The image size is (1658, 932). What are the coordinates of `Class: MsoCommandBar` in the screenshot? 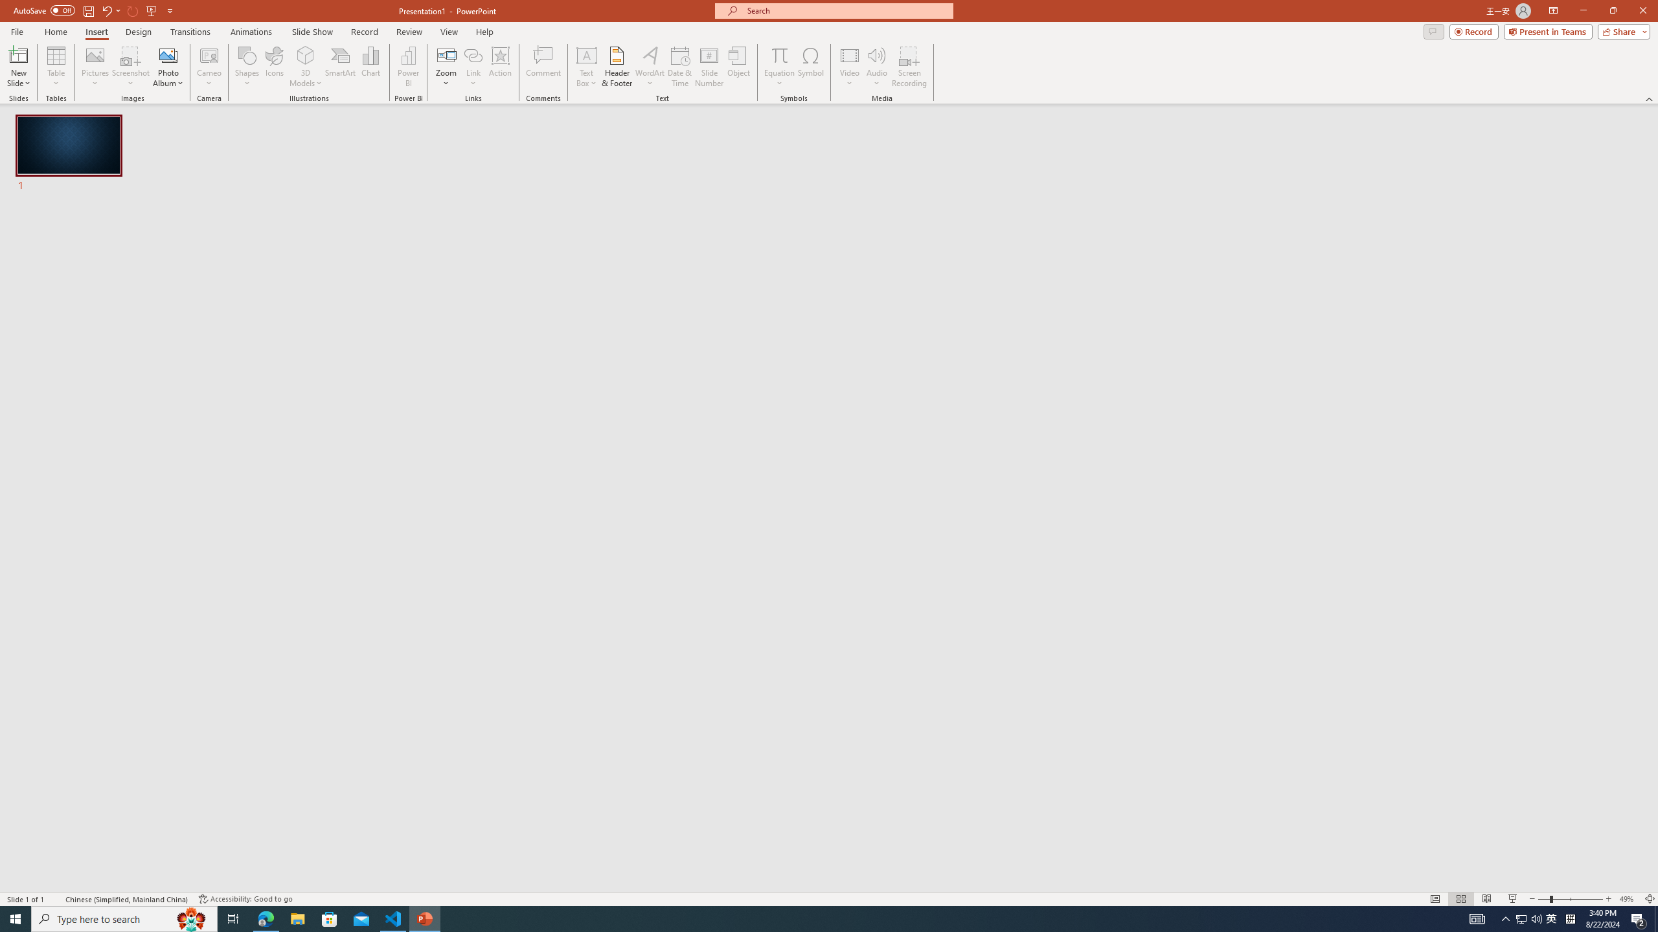 It's located at (829, 898).